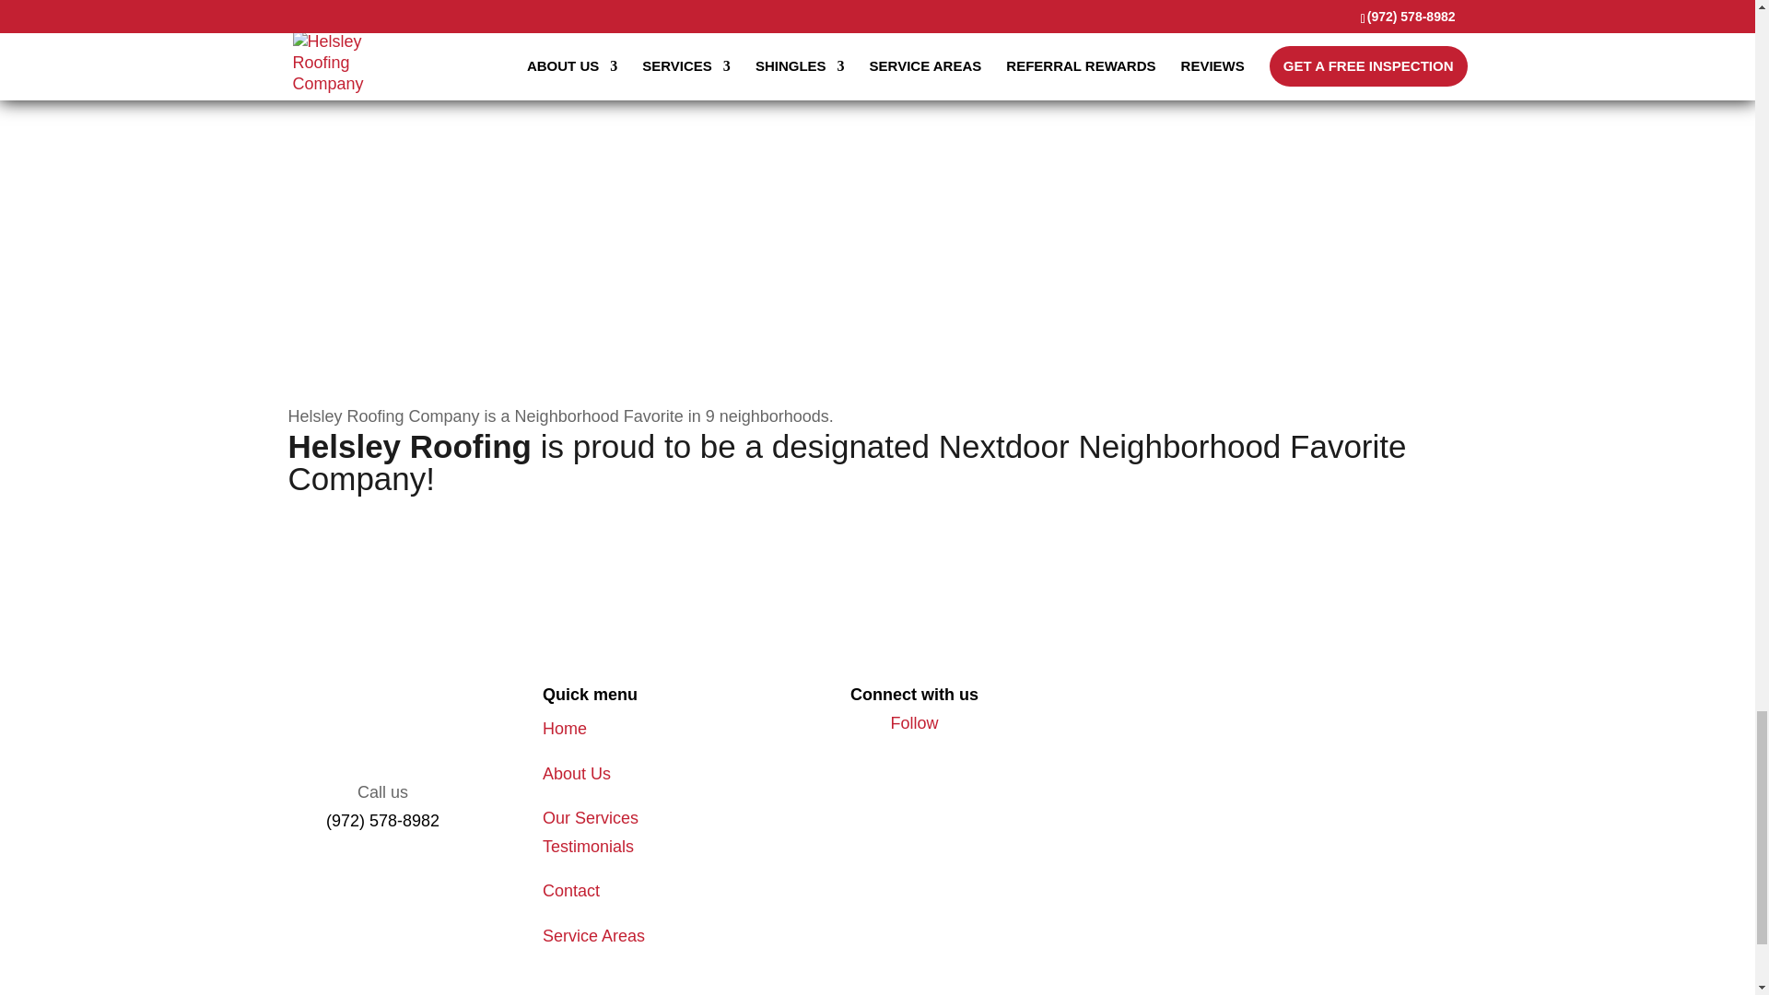 The width and height of the screenshot is (1769, 995). Describe the element at coordinates (381, 729) in the screenshot. I see `New-Logo` at that location.